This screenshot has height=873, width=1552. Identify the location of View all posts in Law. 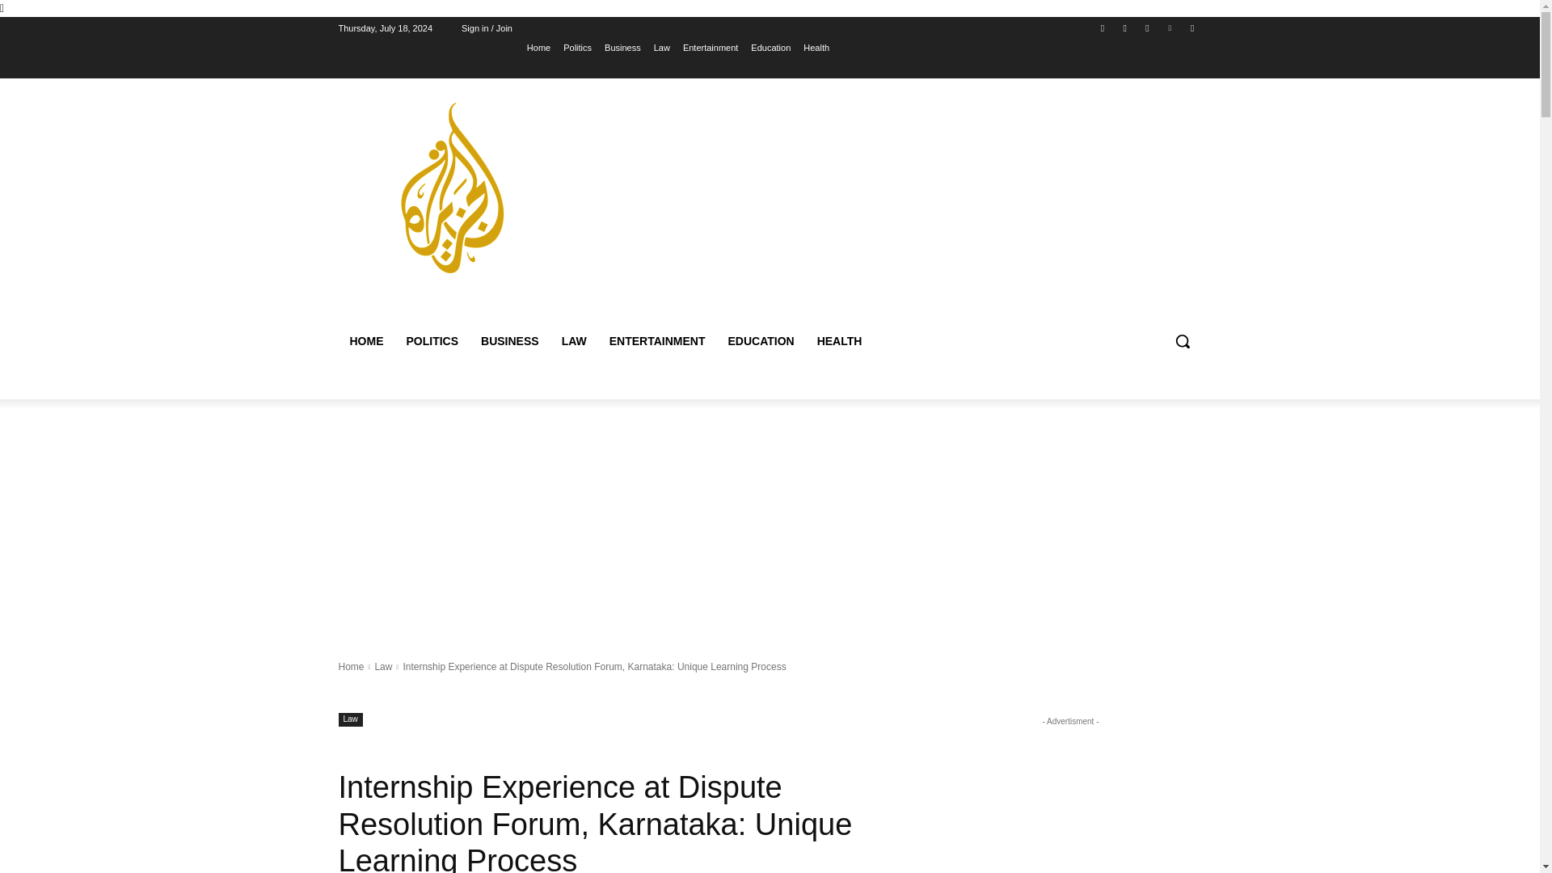
(383, 666).